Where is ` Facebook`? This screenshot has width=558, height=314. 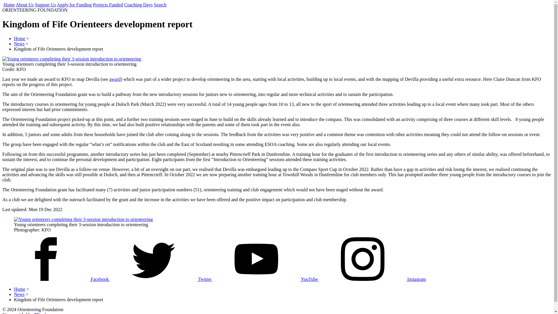
 Facebook is located at coordinates (56, 279).